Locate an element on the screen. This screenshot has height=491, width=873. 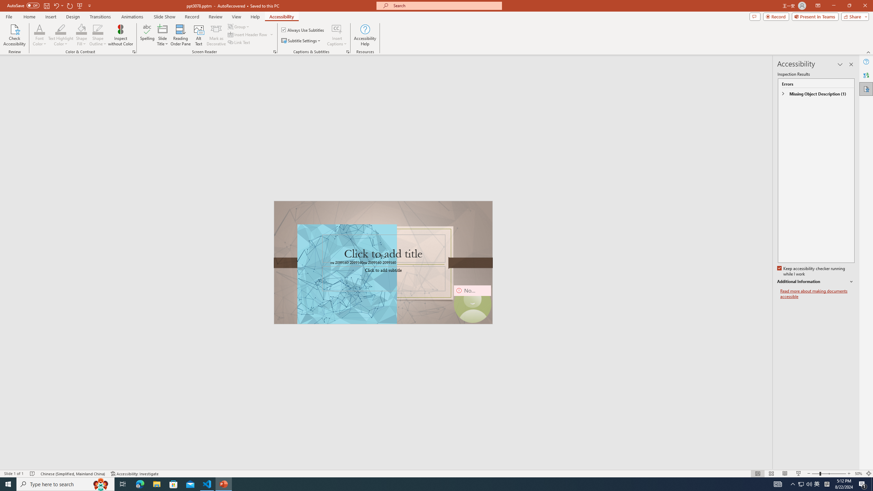
Always Use Subtitles is located at coordinates (303, 30).